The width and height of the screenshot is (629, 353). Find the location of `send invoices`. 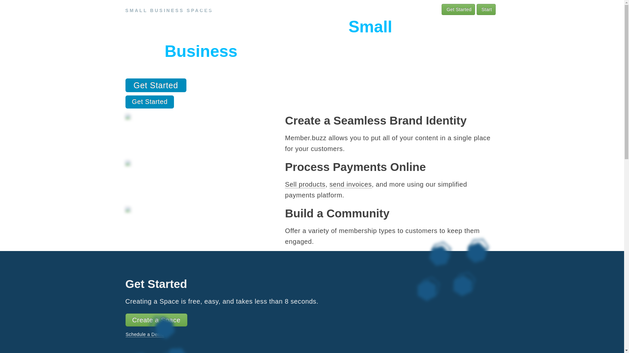

send invoices is located at coordinates (351, 184).